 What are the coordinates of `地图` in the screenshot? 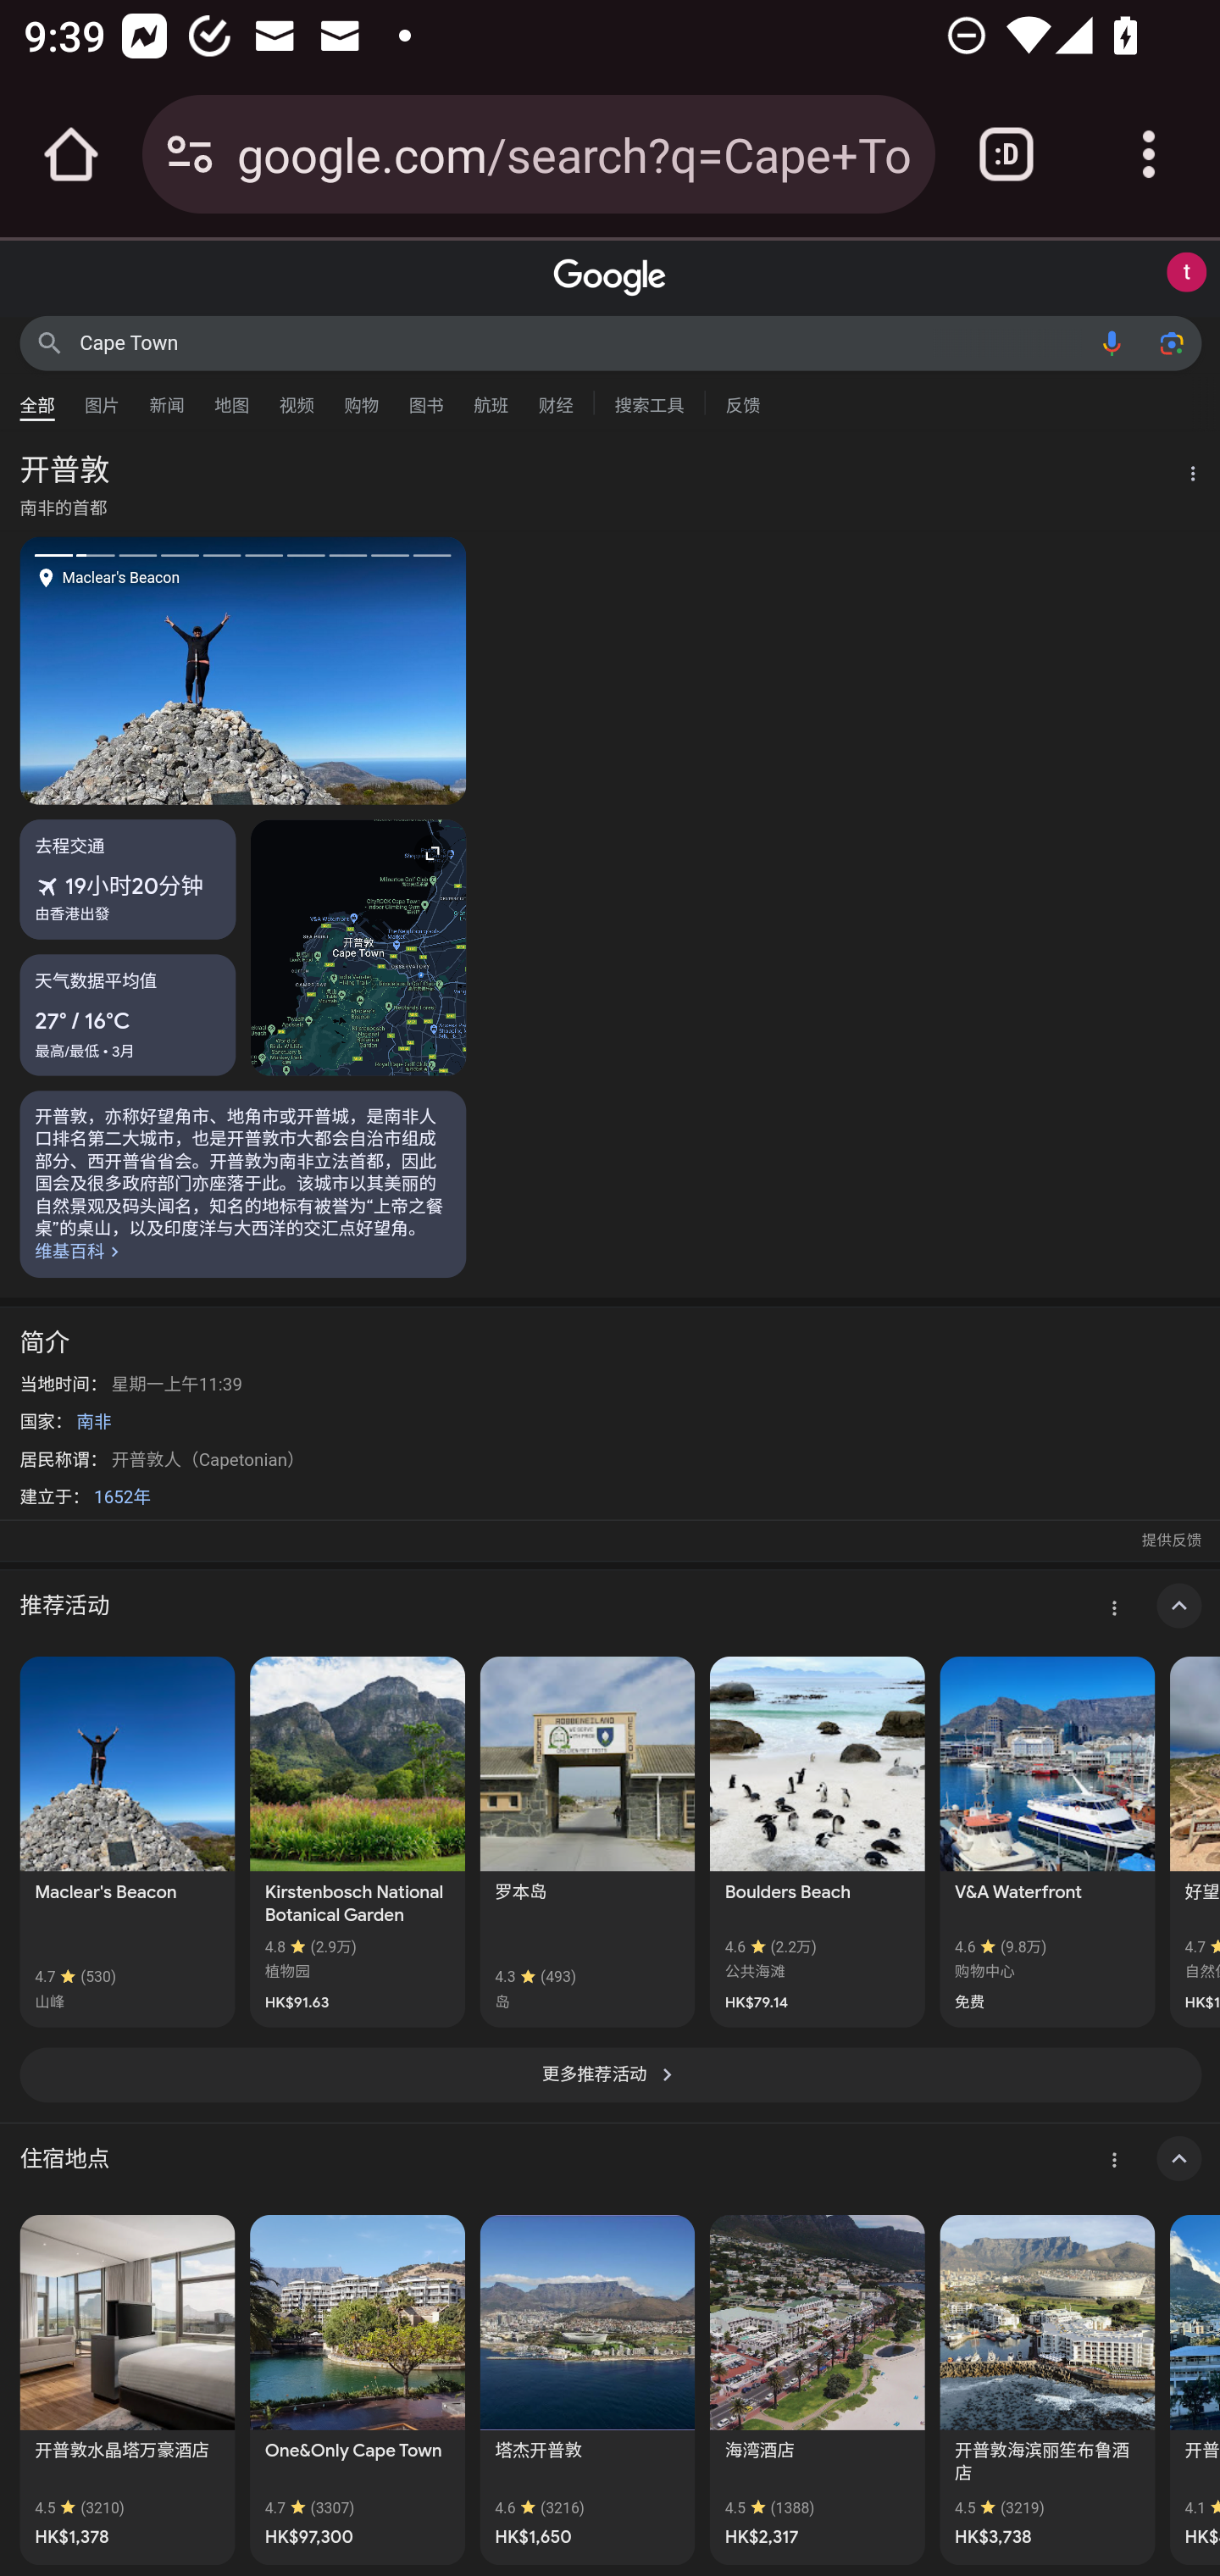 It's located at (231, 397).